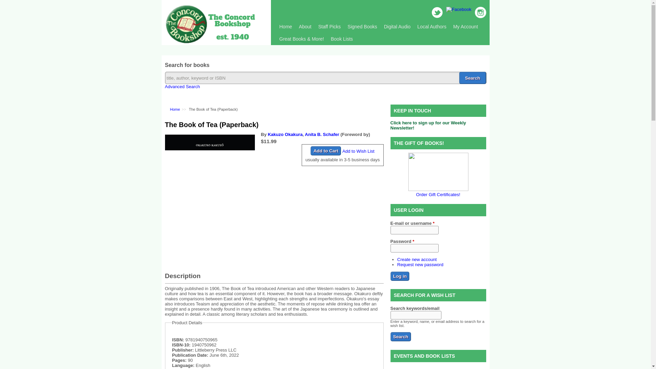 The width and height of the screenshot is (656, 369). Describe the element at coordinates (326, 150) in the screenshot. I see `Add to Cart` at that location.